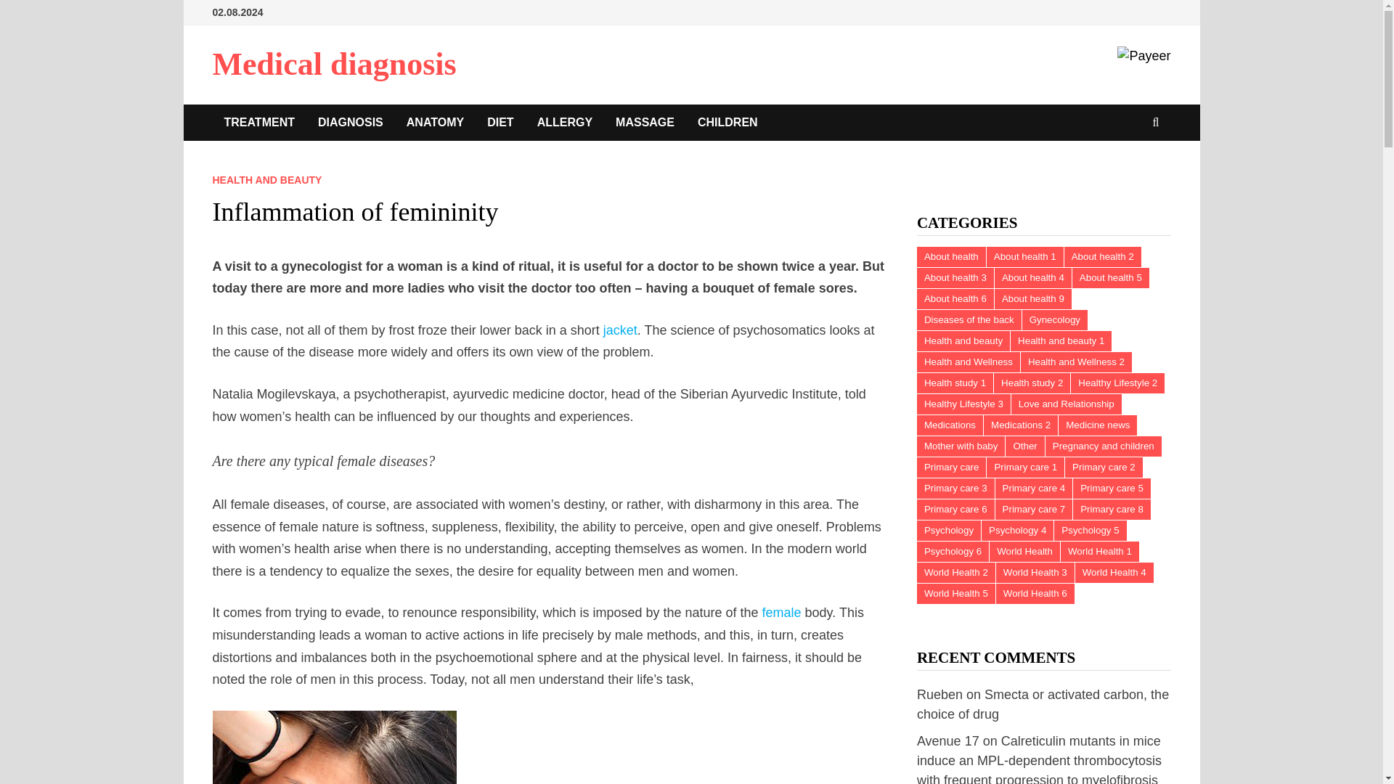 The image size is (1394, 784). What do you see at coordinates (782, 613) in the screenshot?
I see `female` at bounding box center [782, 613].